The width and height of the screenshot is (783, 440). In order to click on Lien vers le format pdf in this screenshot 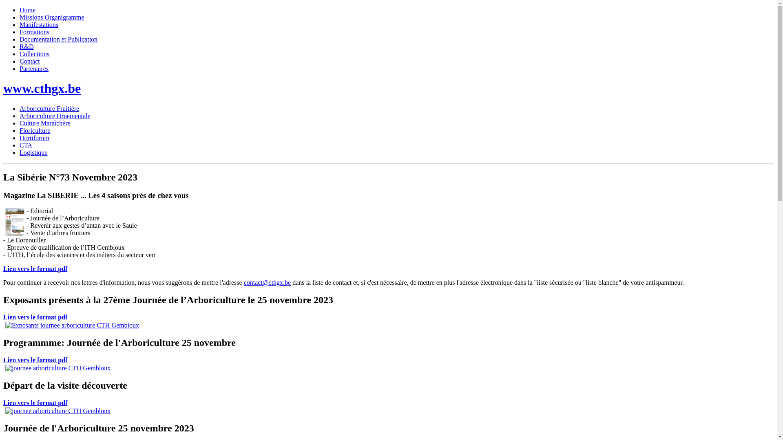, I will do `click(35, 269)`.